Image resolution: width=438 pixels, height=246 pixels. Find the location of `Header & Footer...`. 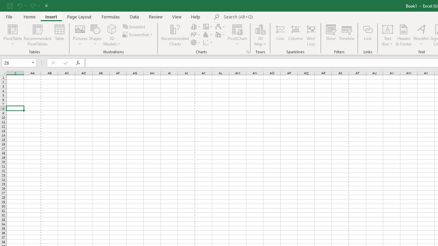

Header & Footer... is located at coordinates (404, 35).